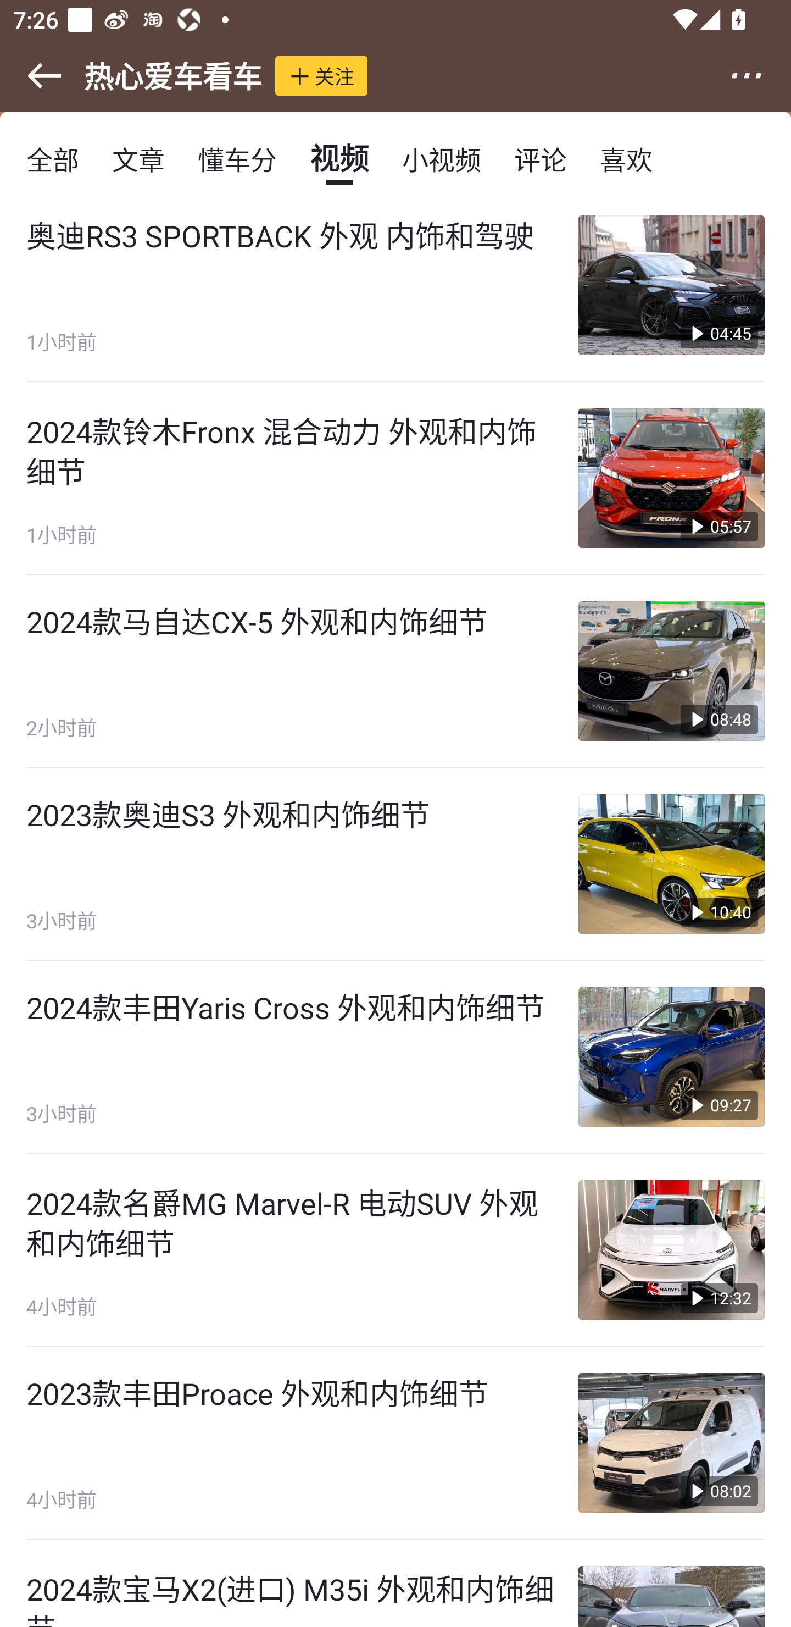  What do you see at coordinates (396, 1443) in the screenshot?
I see `2023款丰田Proace 外观和内饰细节 4小时前  08:02` at bounding box center [396, 1443].